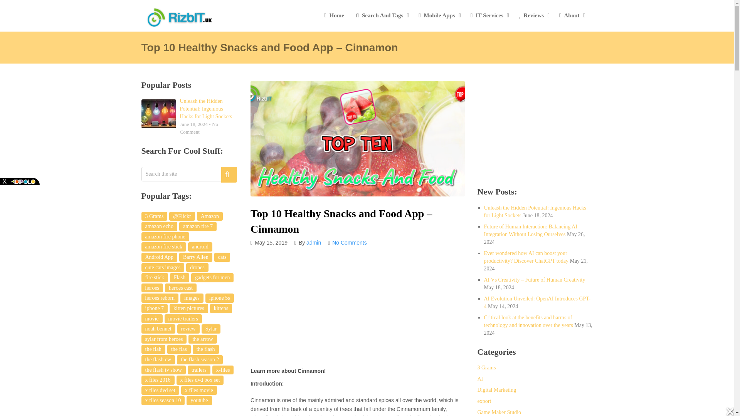  Describe the element at coordinates (159, 226) in the screenshot. I see `amazon echo` at that location.